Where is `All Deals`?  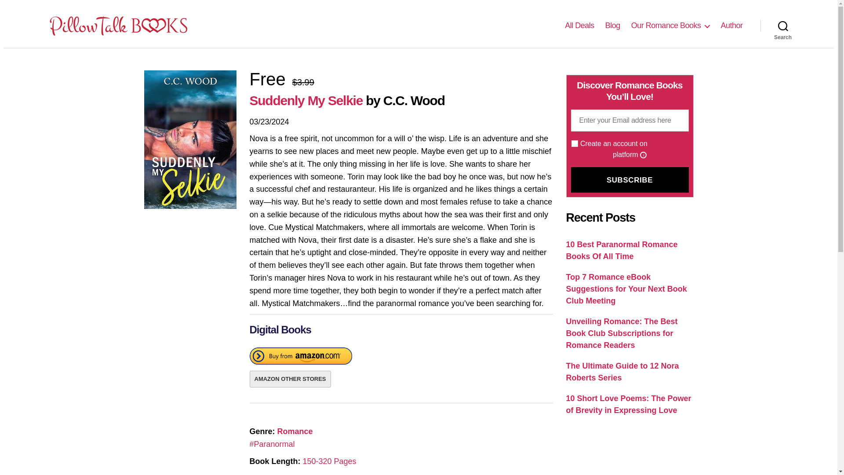
All Deals is located at coordinates (579, 26).